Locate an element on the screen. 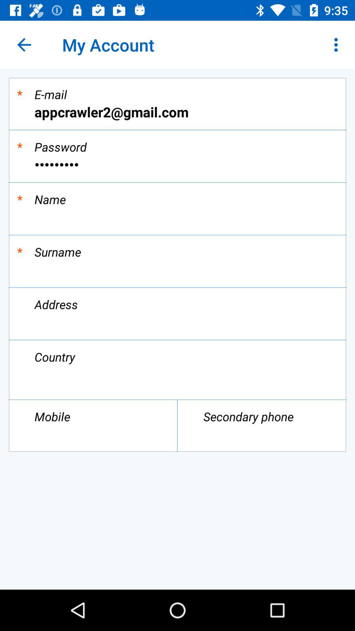 Image resolution: width=355 pixels, height=631 pixels. choose the app next to the my account app is located at coordinates (24, 45).